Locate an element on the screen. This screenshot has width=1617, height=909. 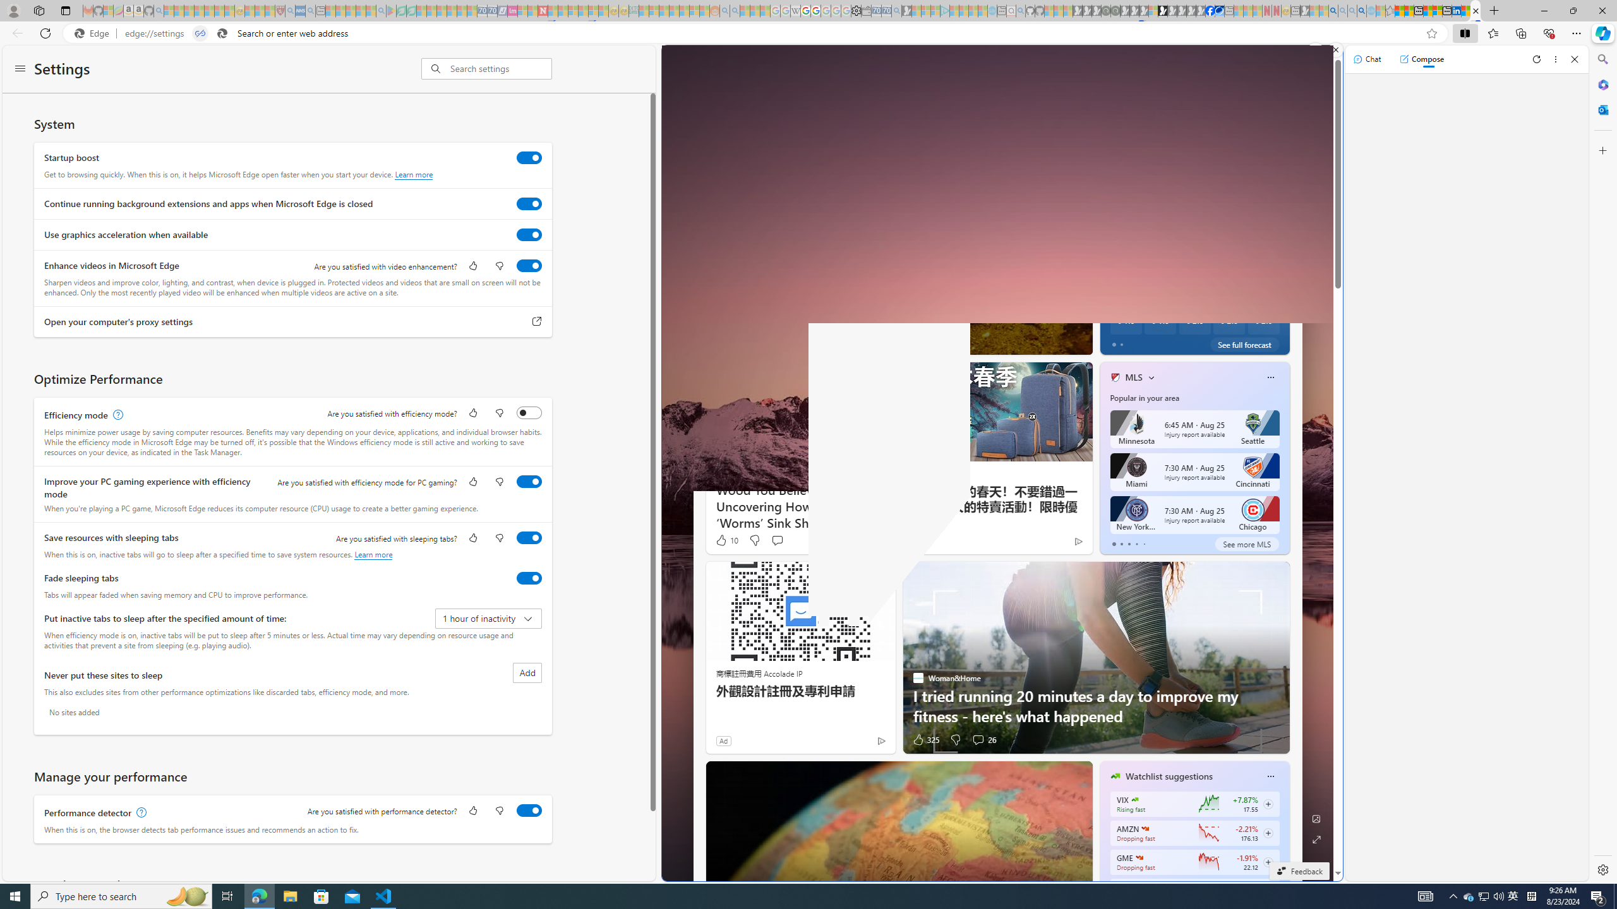
How to Turn Off Copilot in Windows 11 is located at coordinates (1287, 319).